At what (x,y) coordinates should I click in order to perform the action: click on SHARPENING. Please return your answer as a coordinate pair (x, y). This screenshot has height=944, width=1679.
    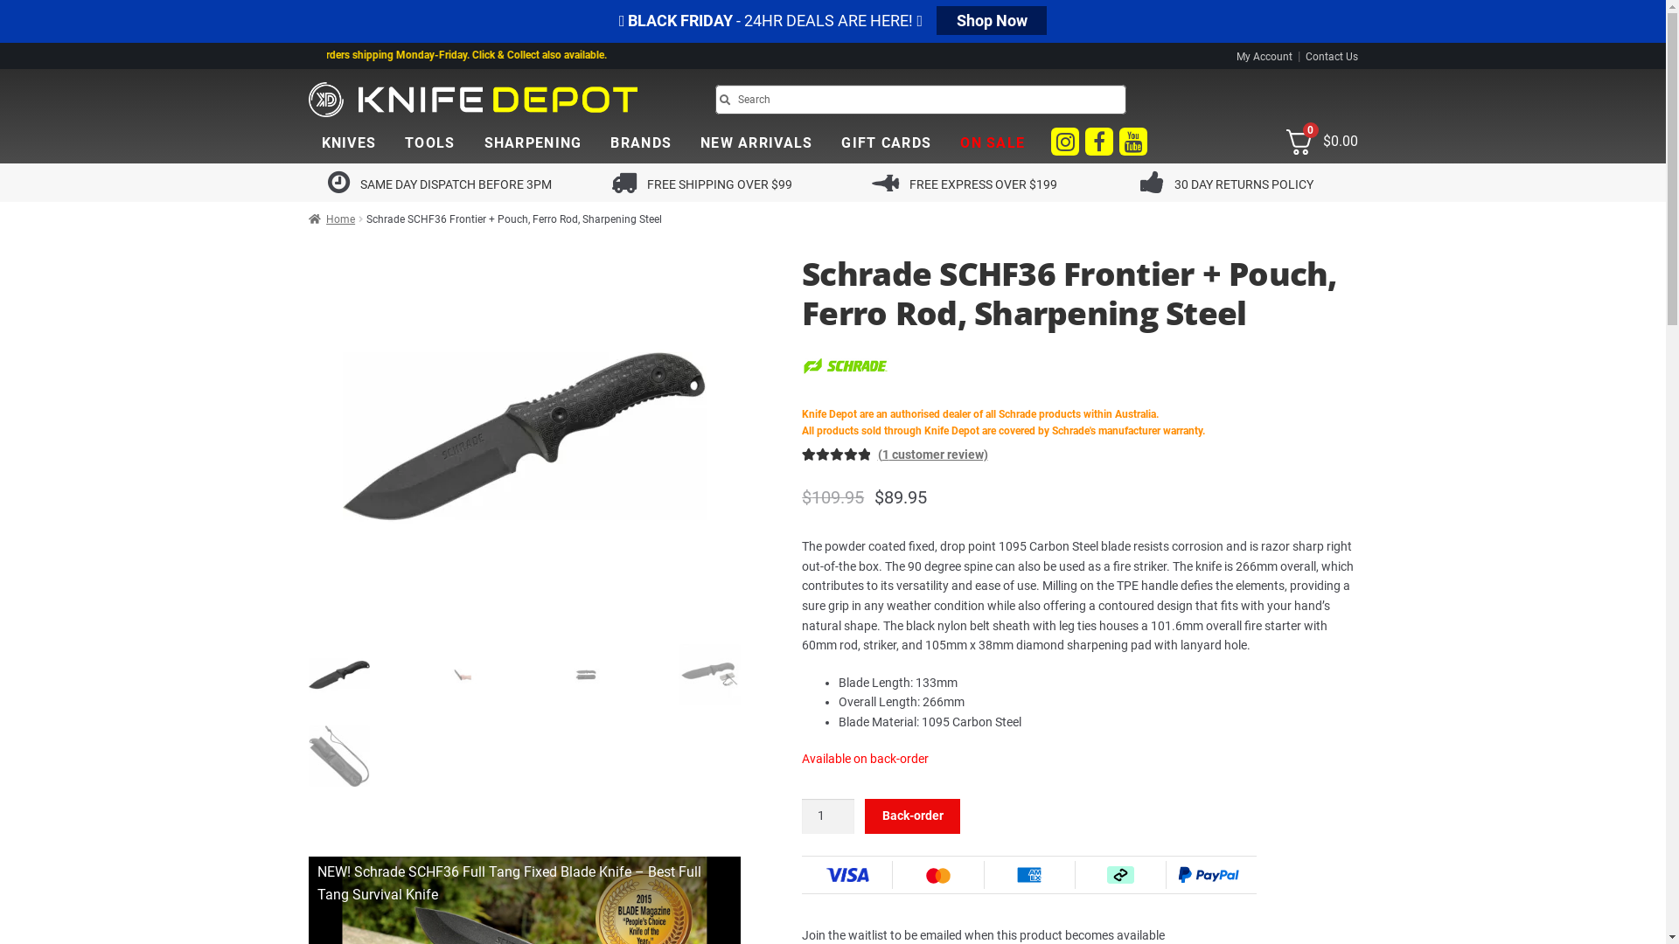
    Looking at the image, I should click on (533, 143).